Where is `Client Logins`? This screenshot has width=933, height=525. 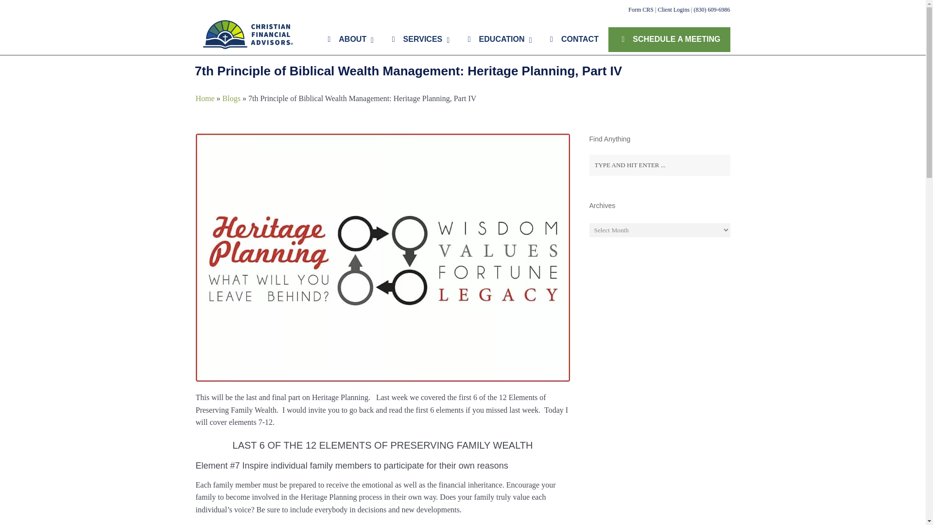 Client Logins is located at coordinates (674, 10).